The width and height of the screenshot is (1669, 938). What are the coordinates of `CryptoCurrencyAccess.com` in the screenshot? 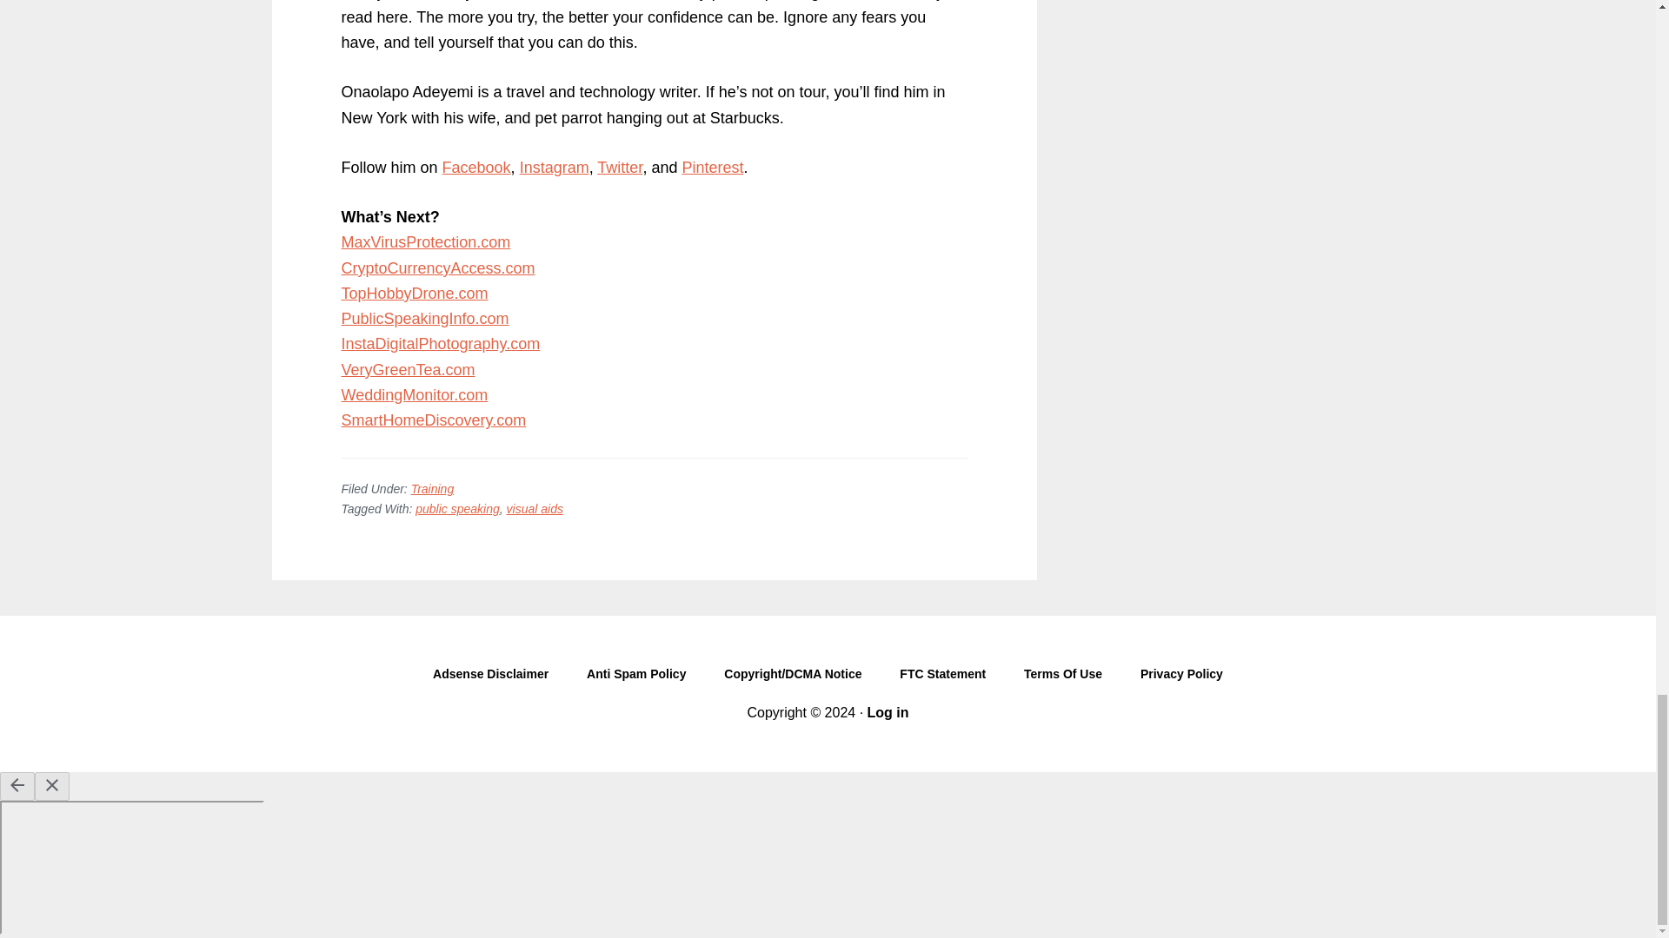 It's located at (436, 268).